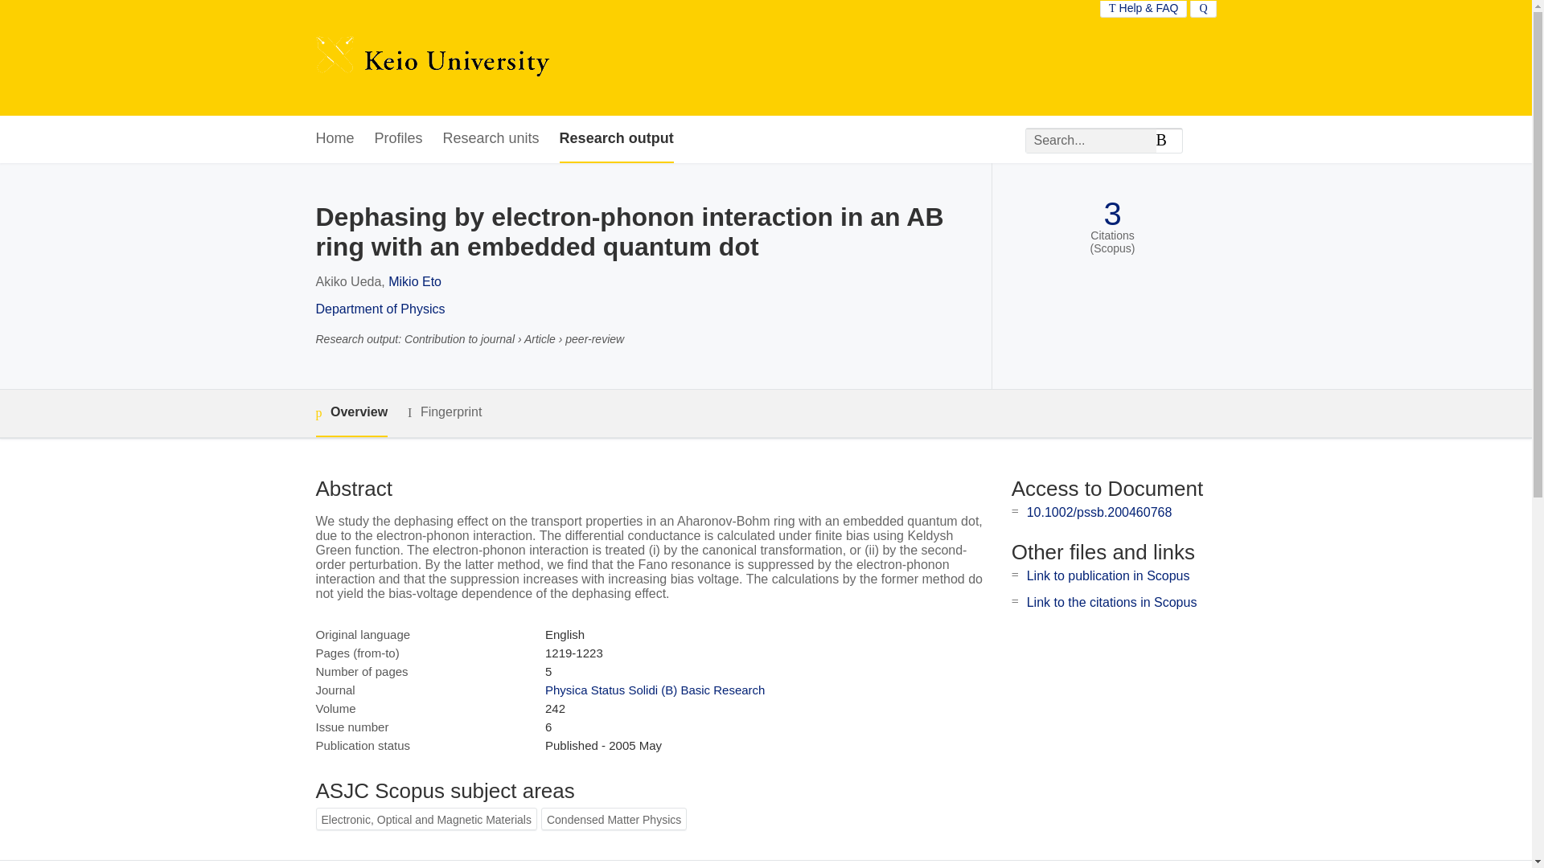 The height and width of the screenshot is (868, 1544). I want to click on Keio University Home, so click(432, 58).